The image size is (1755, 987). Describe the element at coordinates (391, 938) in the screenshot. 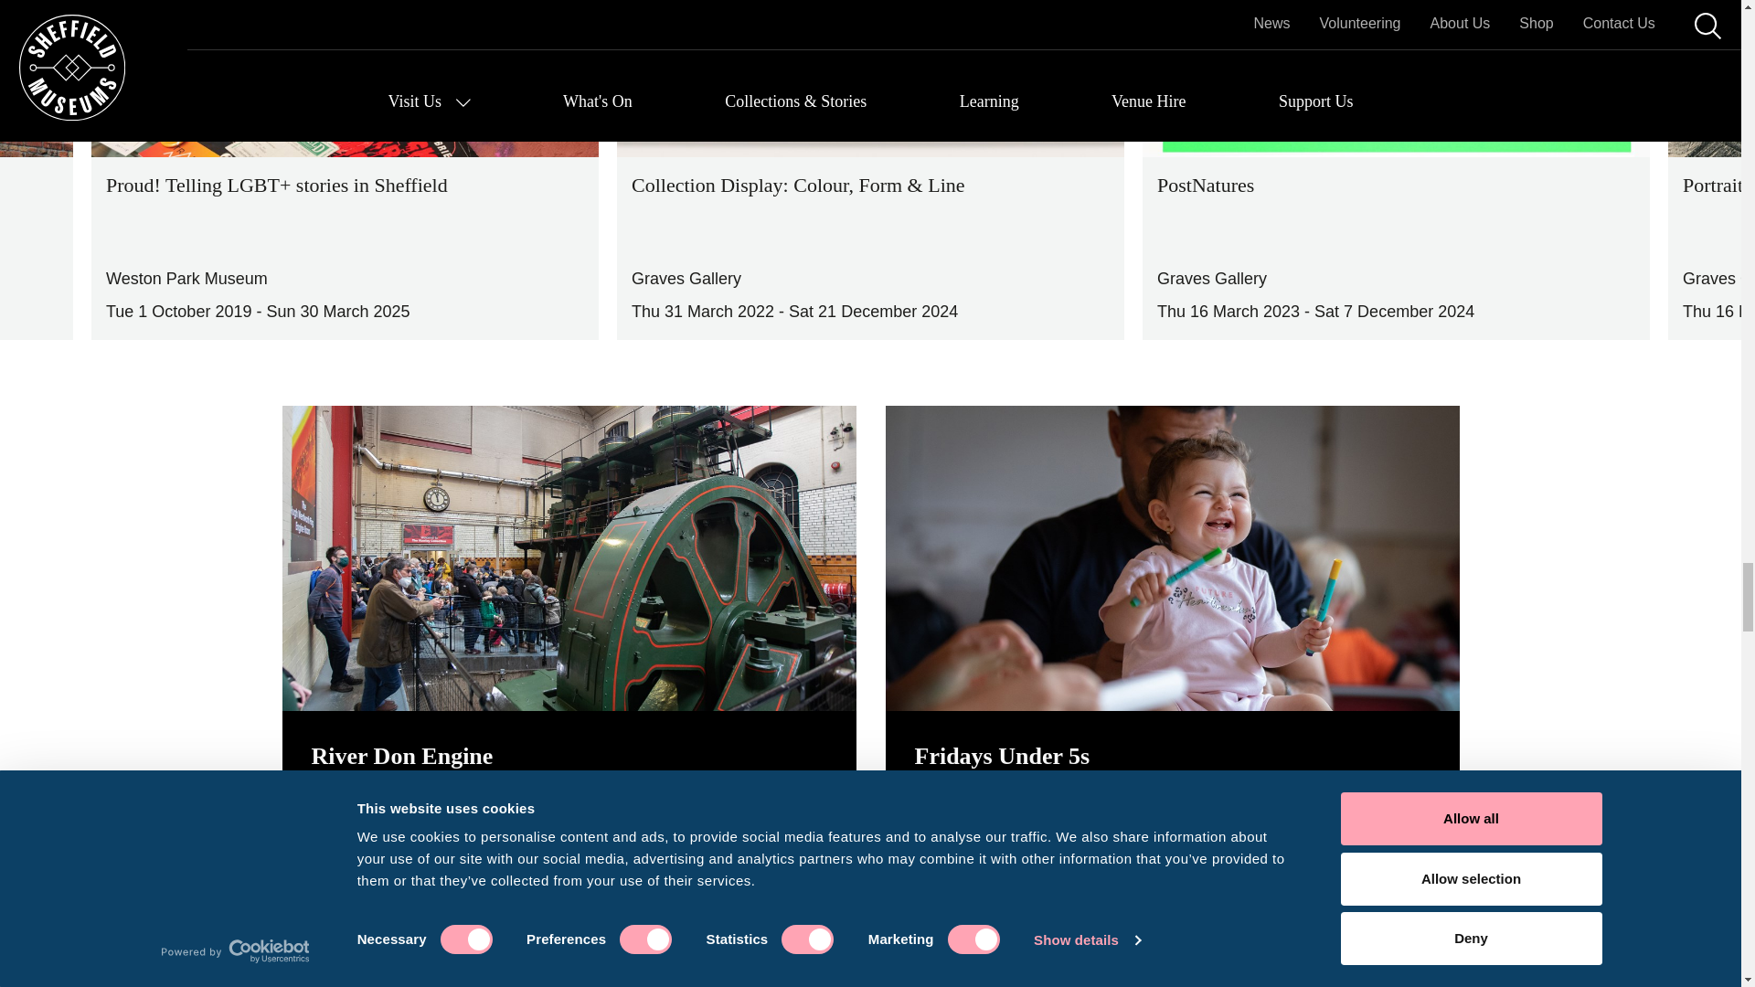

I see `River Don Engine - Find out more` at that location.